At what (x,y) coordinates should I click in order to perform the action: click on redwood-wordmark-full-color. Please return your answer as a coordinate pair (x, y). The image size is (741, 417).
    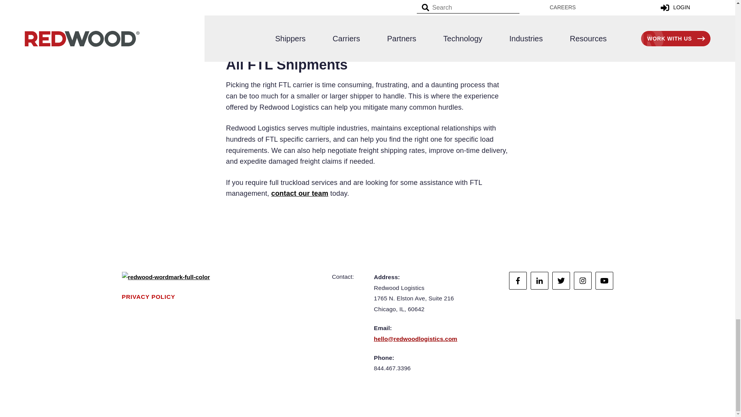
    Looking at the image, I should click on (166, 277).